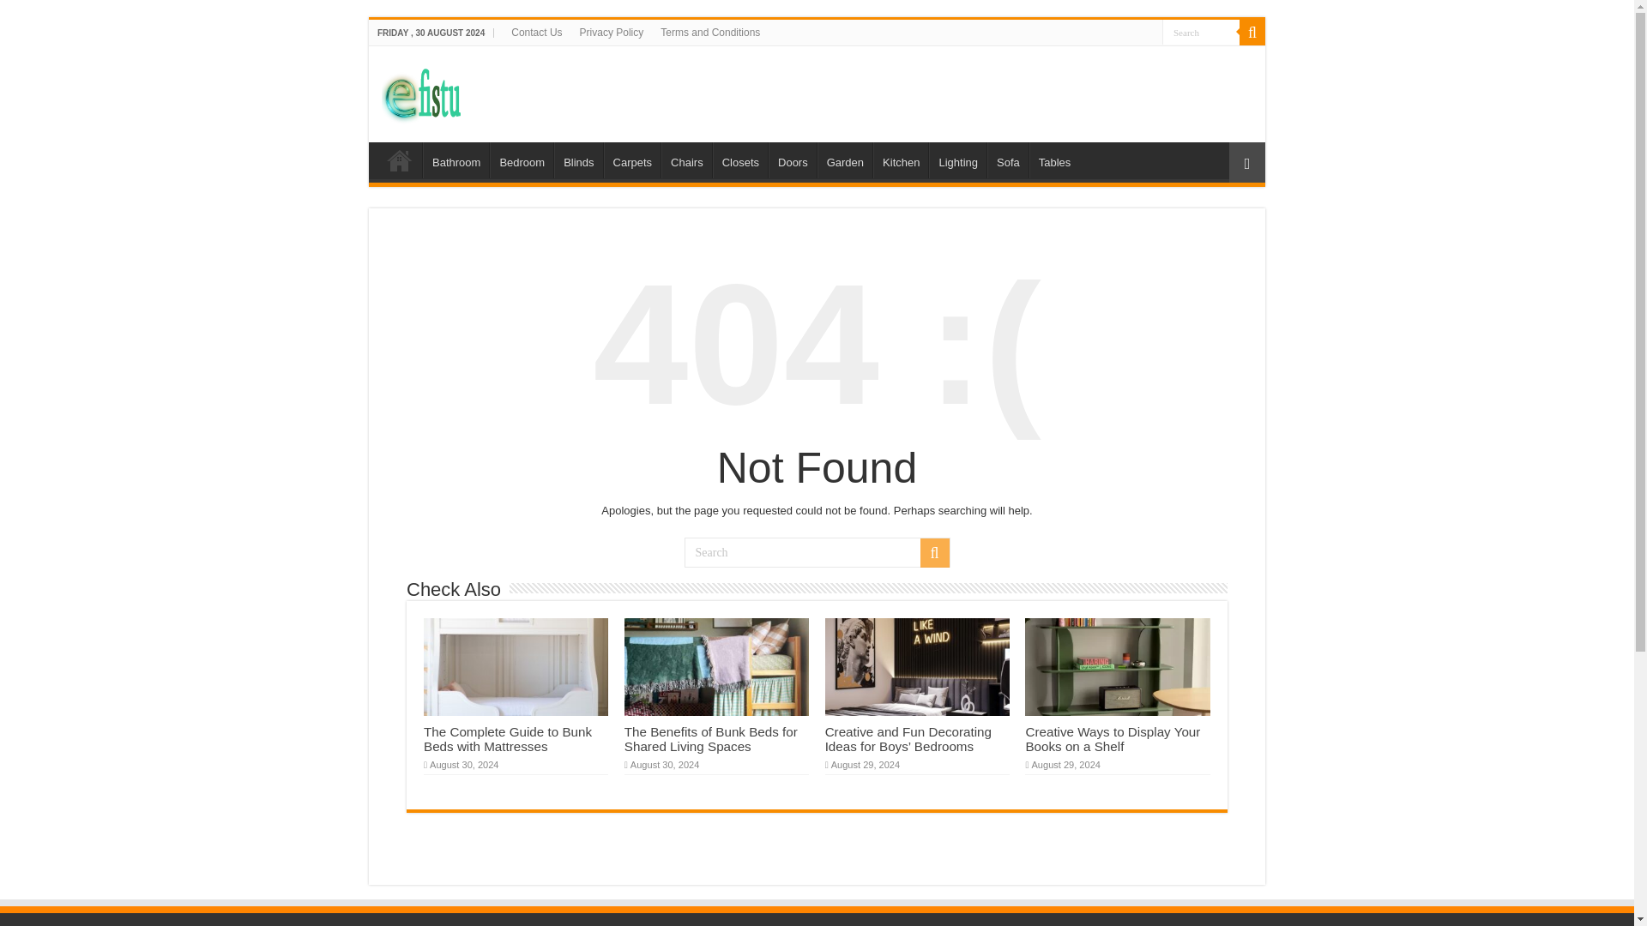 The width and height of the screenshot is (1647, 926). I want to click on Random Article, so click(1246, 162).